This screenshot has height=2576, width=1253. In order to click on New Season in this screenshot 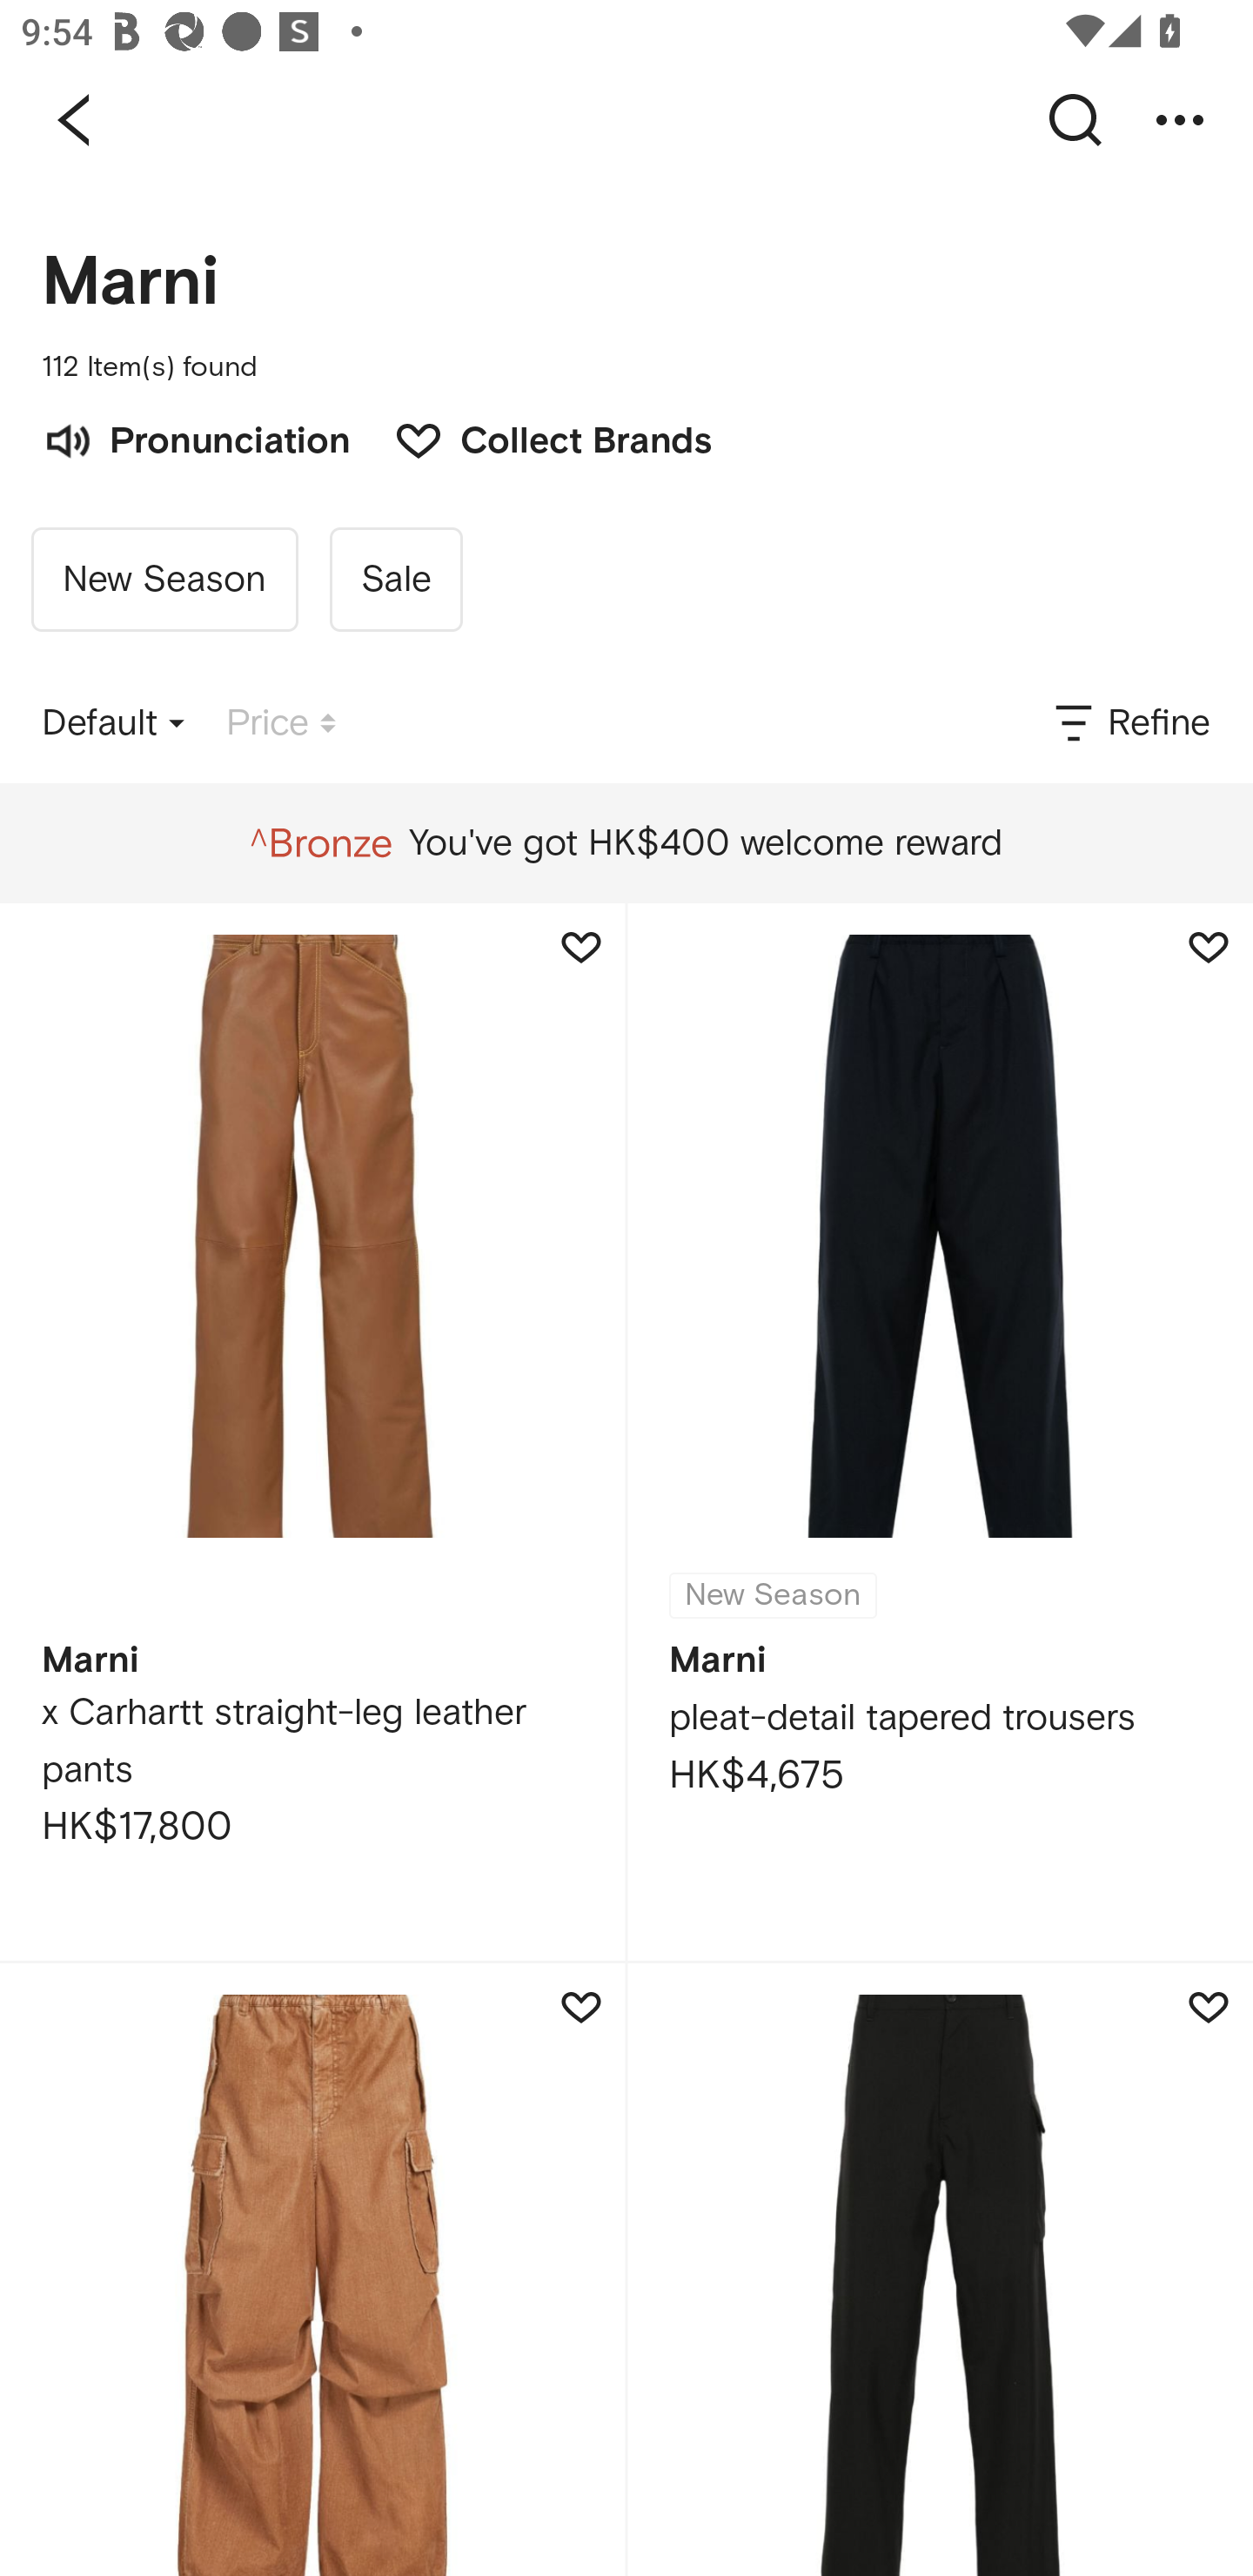, I will do `click(164, 580)`.